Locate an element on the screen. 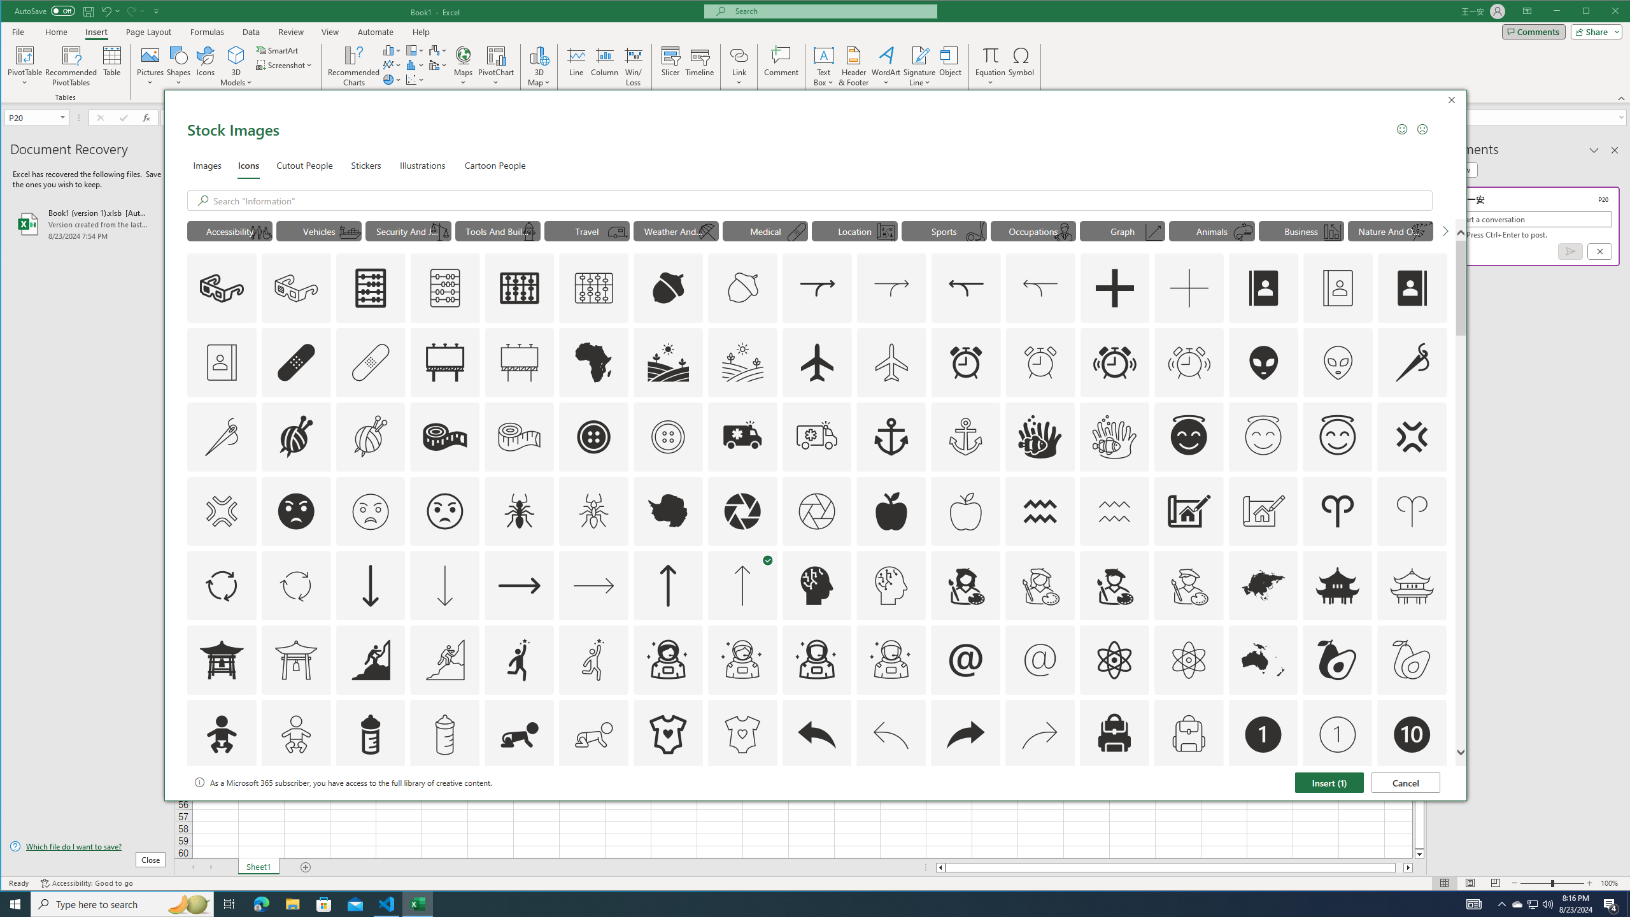 The width and height of the screenshot is (1630, 917). "Animals" Icons. is located at coordinates (1517, 904).